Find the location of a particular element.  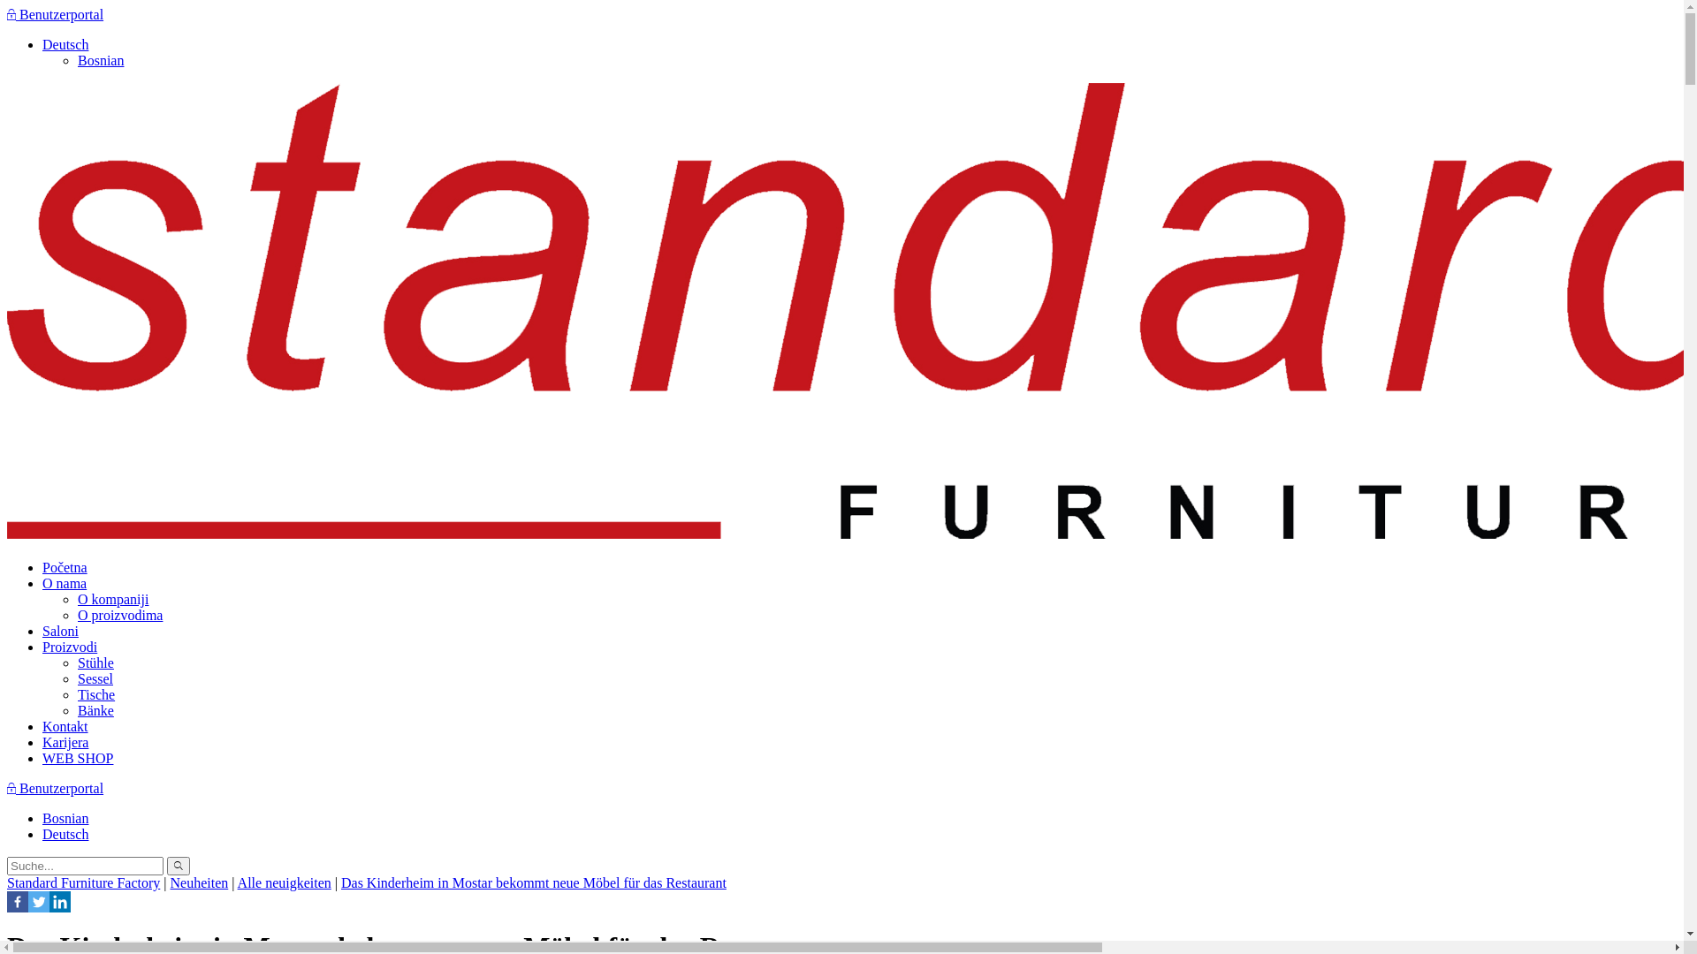

Proizvodi is located at coordinates (70, 647).